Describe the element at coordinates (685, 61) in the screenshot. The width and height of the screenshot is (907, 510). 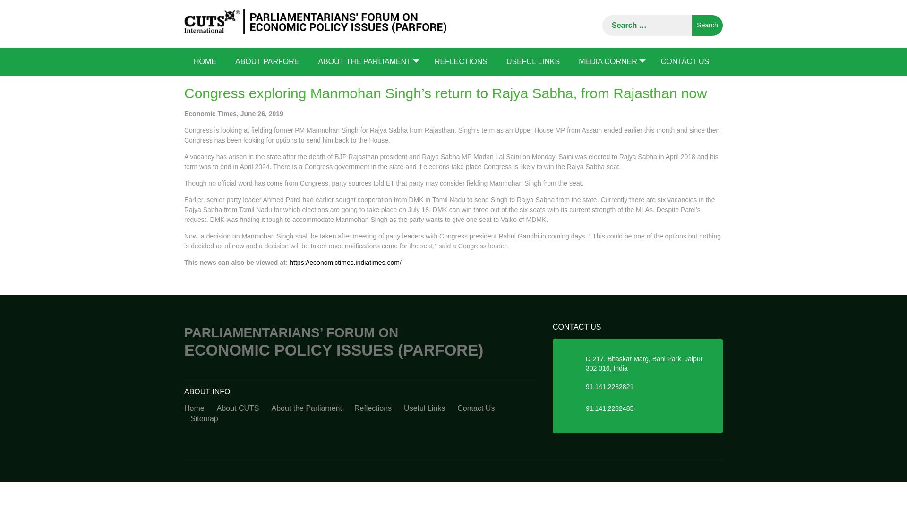
I see `CONTACT US` at that location.